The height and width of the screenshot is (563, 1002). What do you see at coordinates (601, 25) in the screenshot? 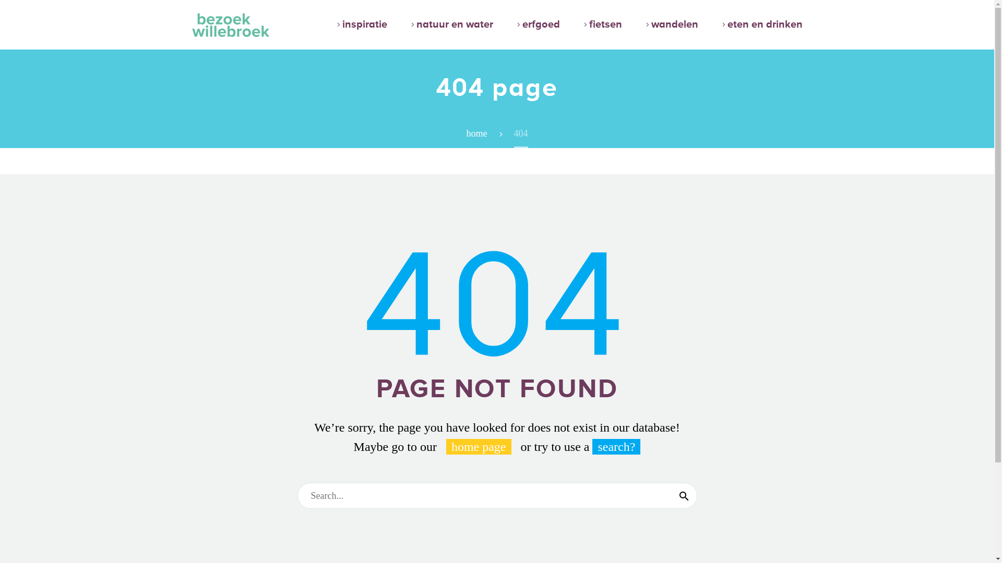
I see `fietsen` at bounding box center [601, 25].